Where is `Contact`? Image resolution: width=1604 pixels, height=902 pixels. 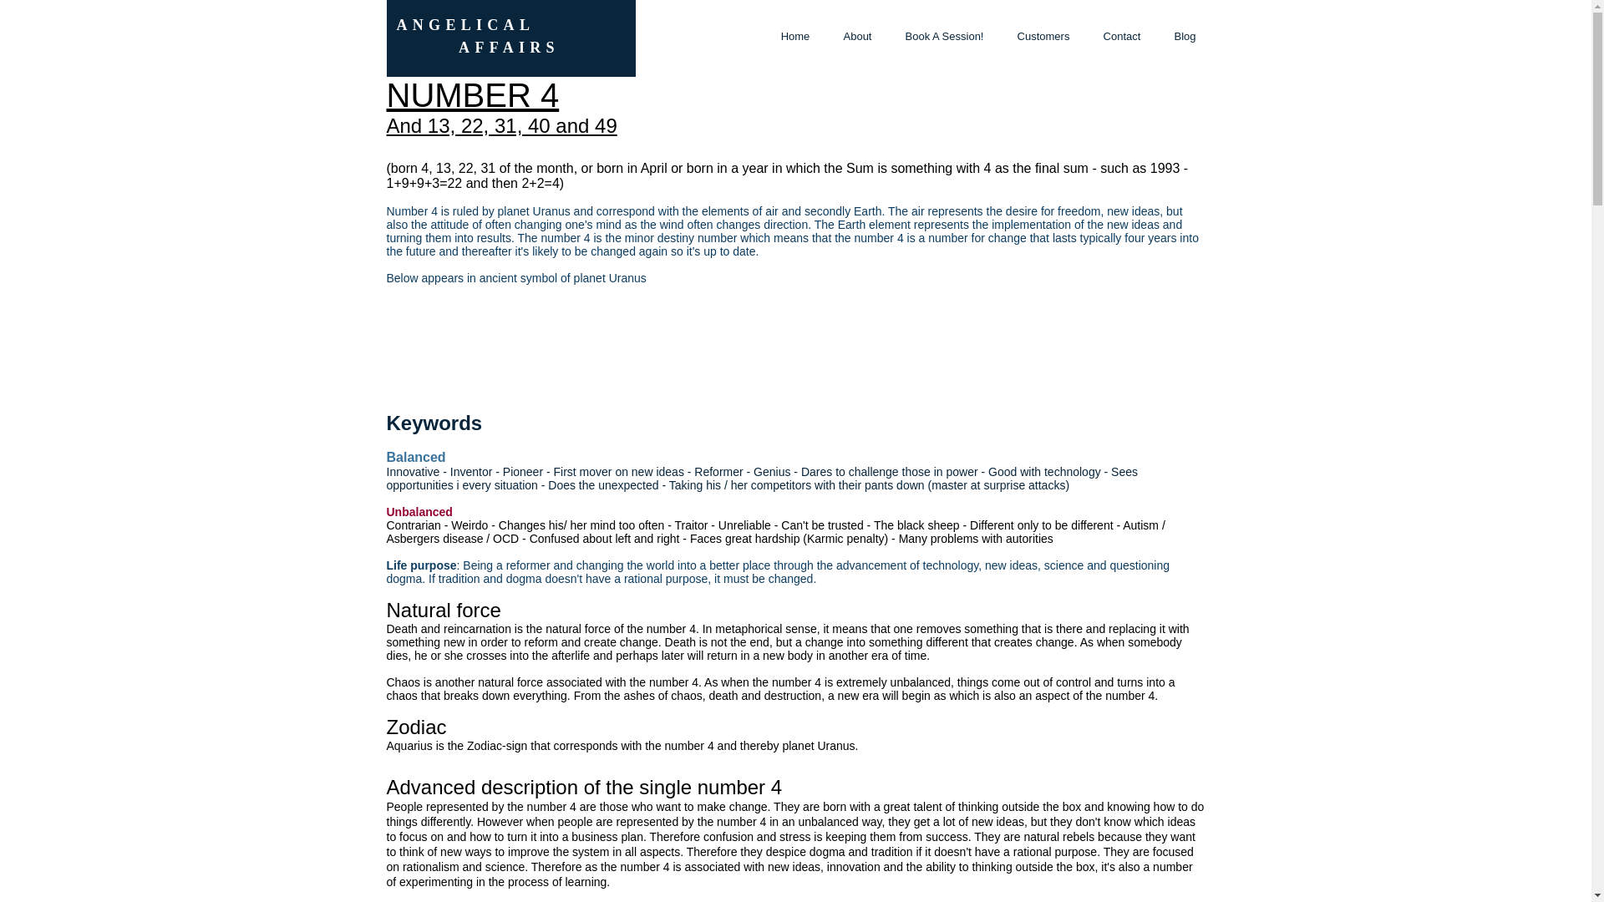
Contact is located at coordinates (1121, 37).